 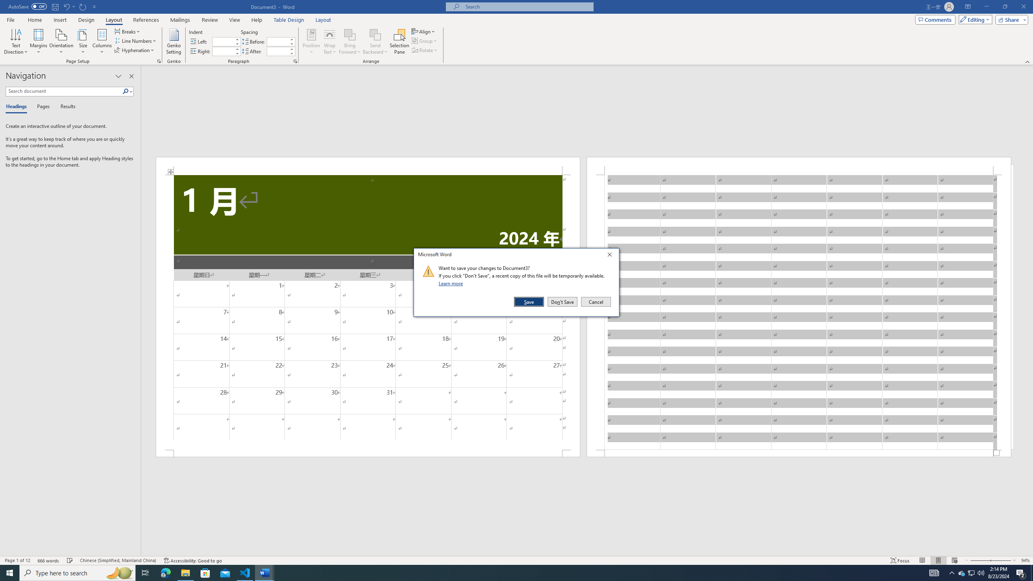 What do you see at coordinates (375, 42) in the screenshot?
I see `Send Backward` at bounding box center [375, 42].